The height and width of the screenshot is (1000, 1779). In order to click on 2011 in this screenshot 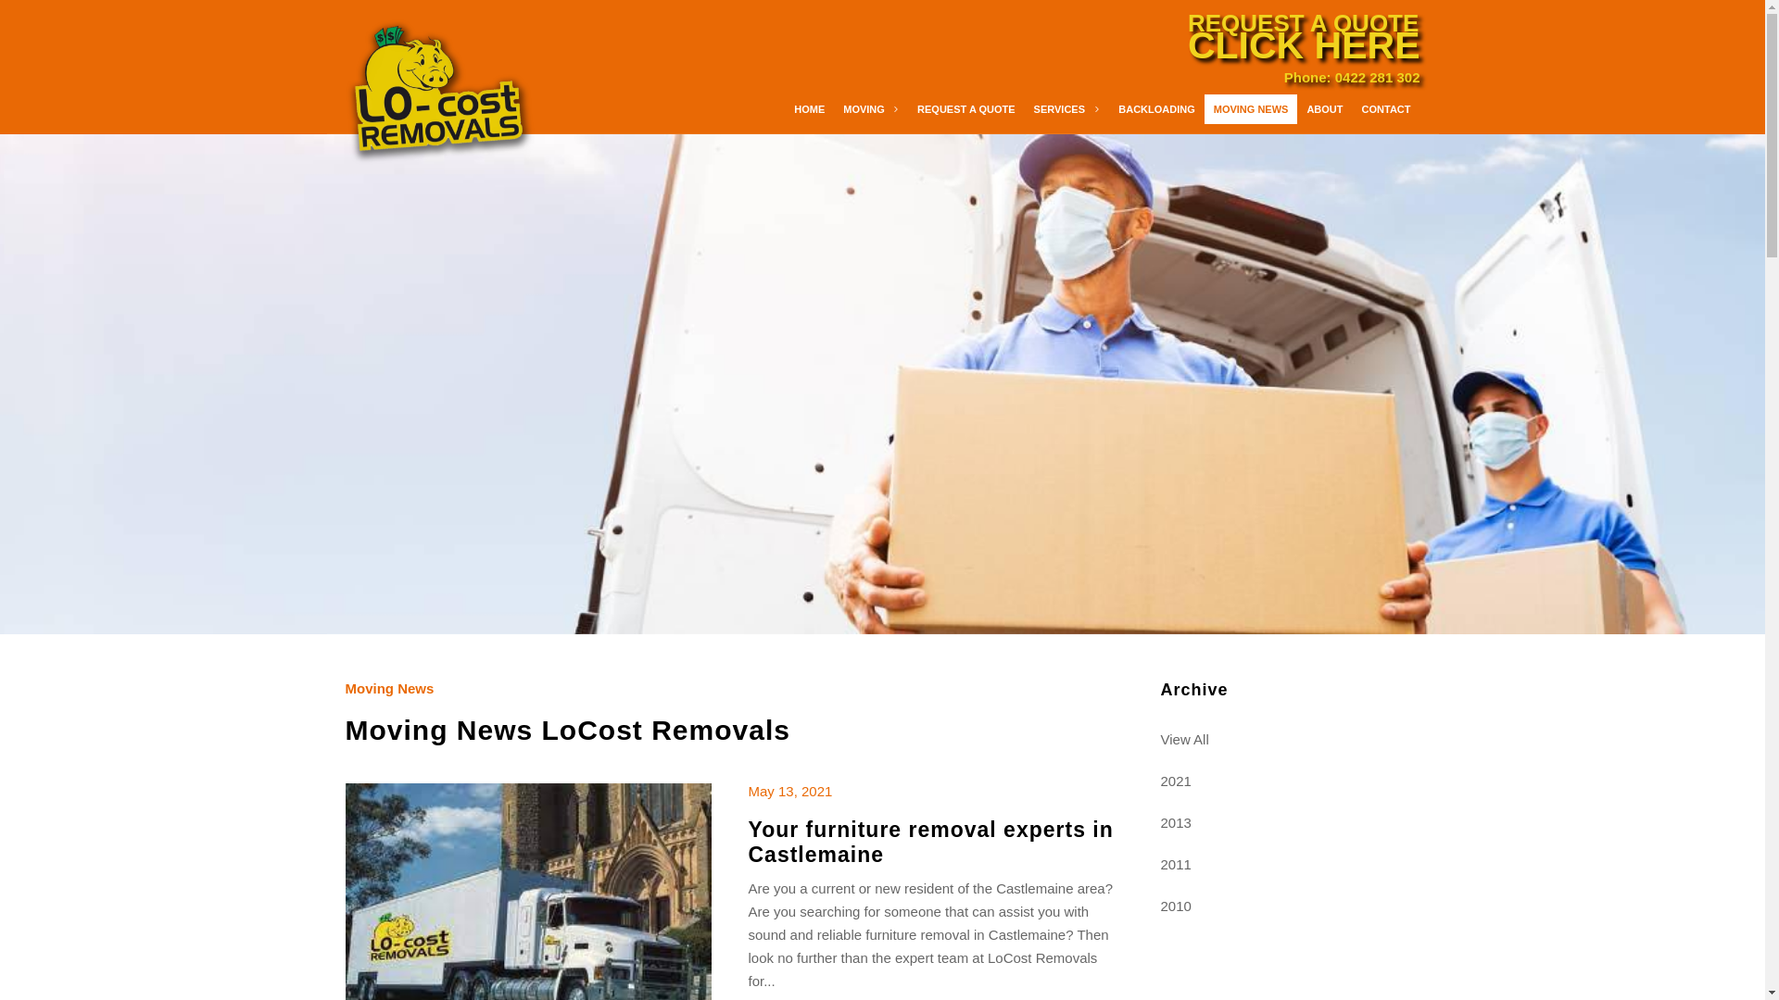, I will do `click(1290, 865)`.